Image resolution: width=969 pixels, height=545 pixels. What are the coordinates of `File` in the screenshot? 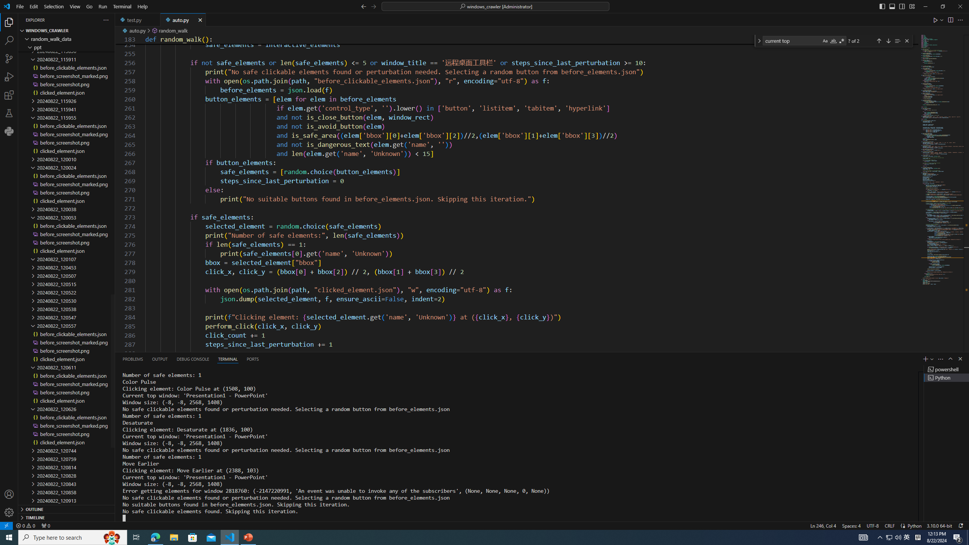 It's located at (20, 6).